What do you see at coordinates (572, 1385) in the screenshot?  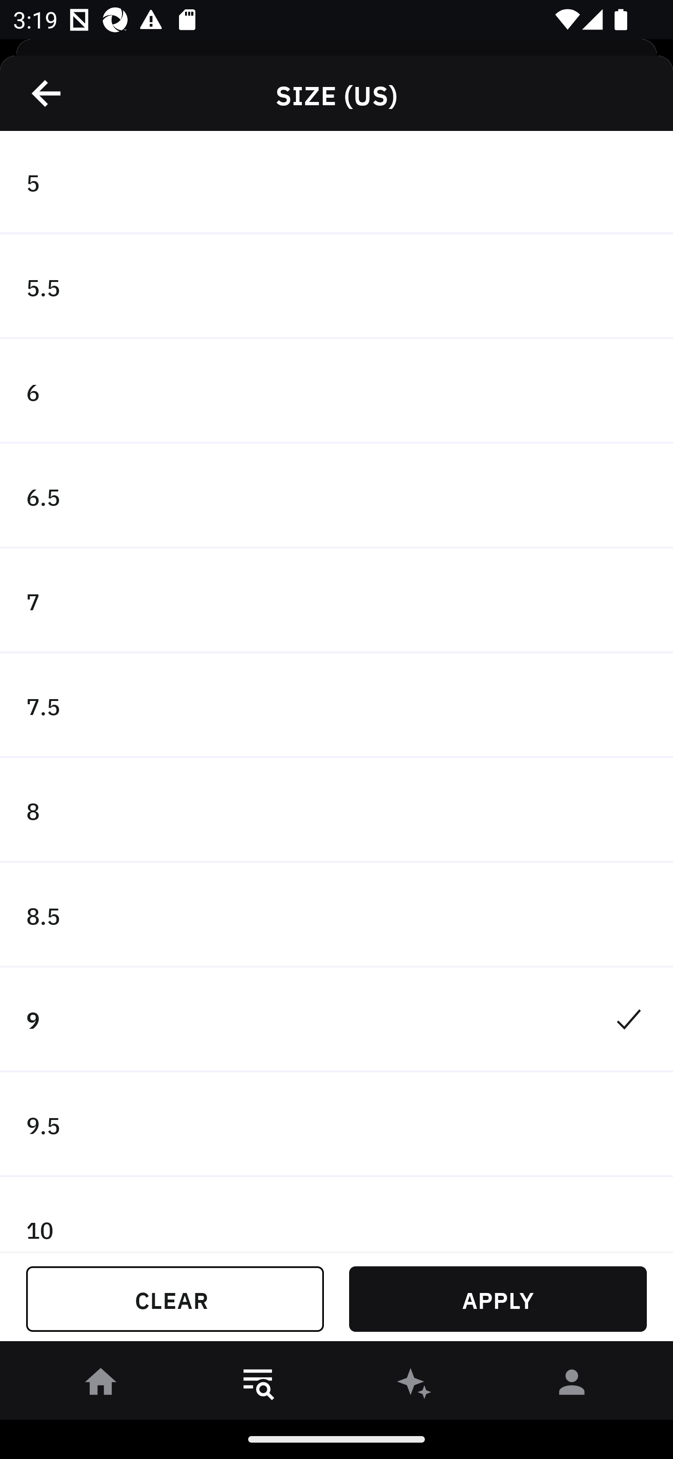 I see `󰀄` at bounding box center [572, 1385].